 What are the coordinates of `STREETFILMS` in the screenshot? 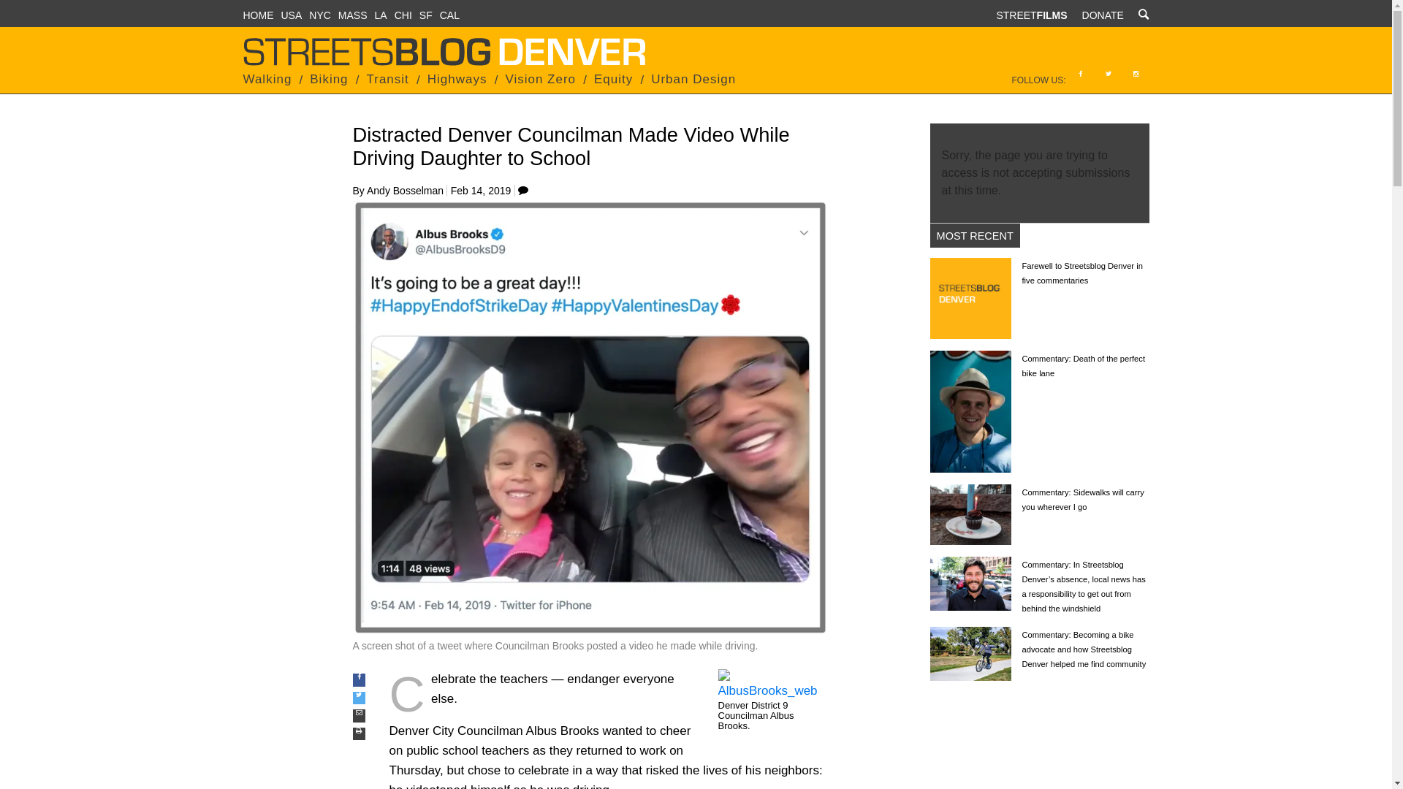 It's located at (1031, 15).